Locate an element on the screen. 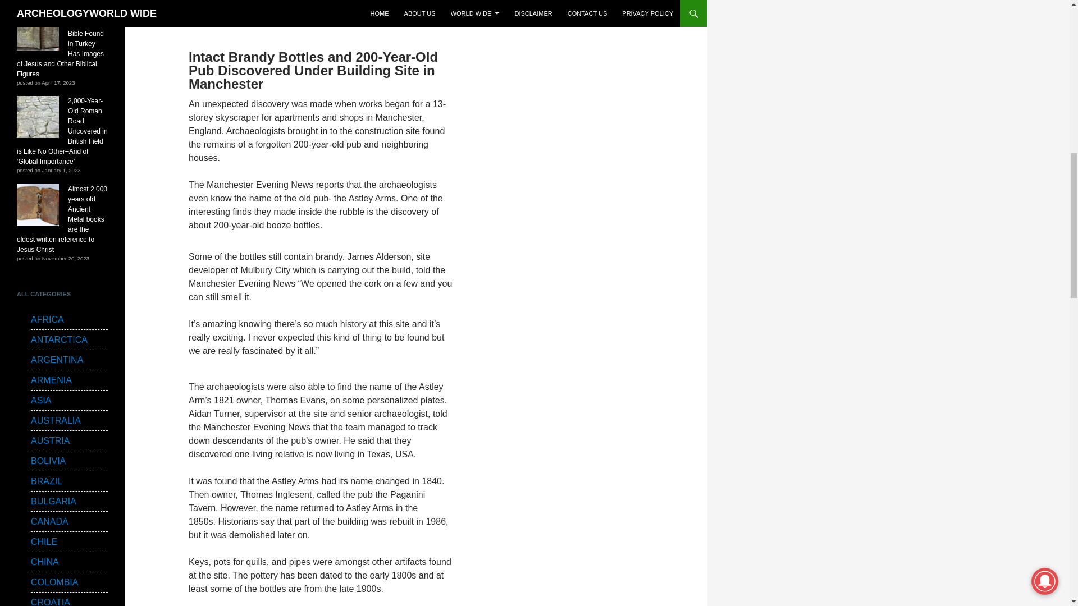  Linkedin is located at coordinates (265, 8).